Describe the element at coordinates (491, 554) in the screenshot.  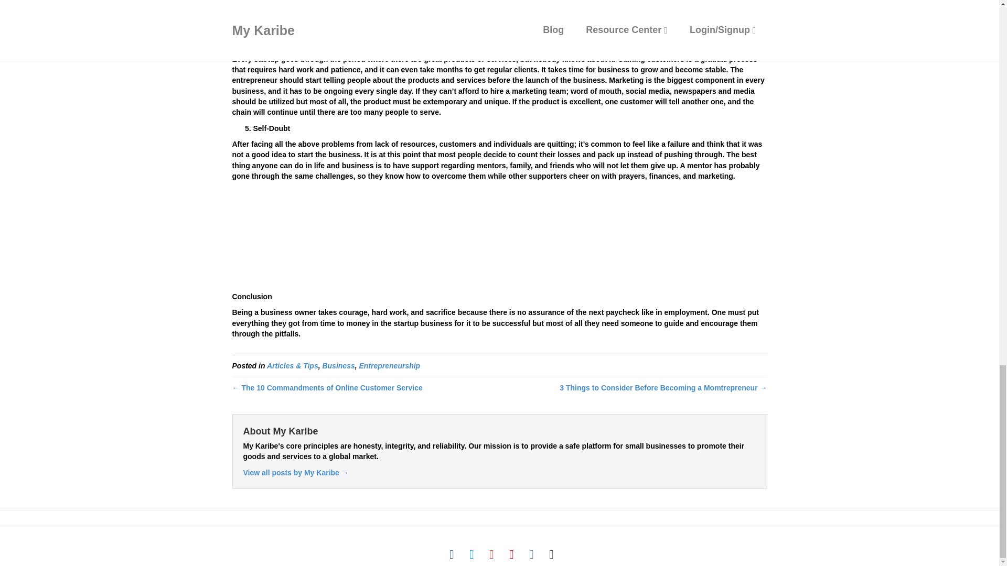
I see `Google` at that location.